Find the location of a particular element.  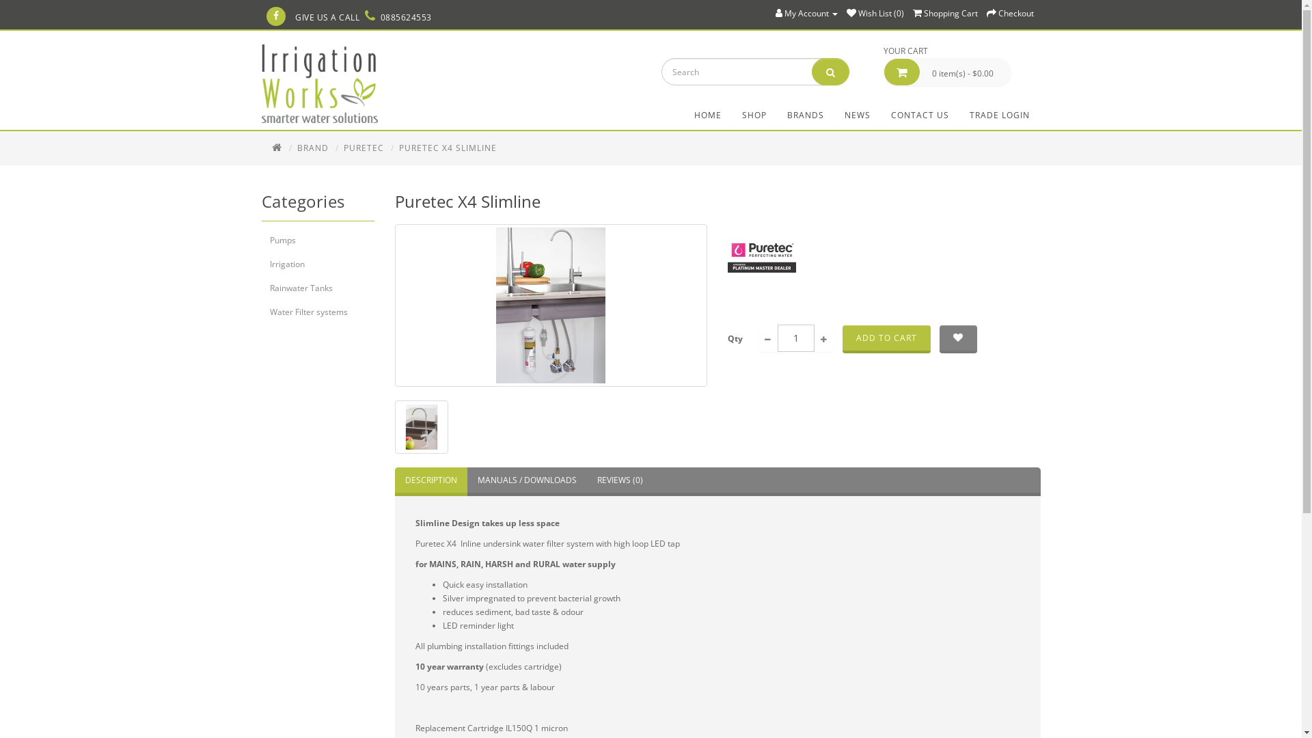

Puretec X4 Slimline is located at coordinates (422, 427).